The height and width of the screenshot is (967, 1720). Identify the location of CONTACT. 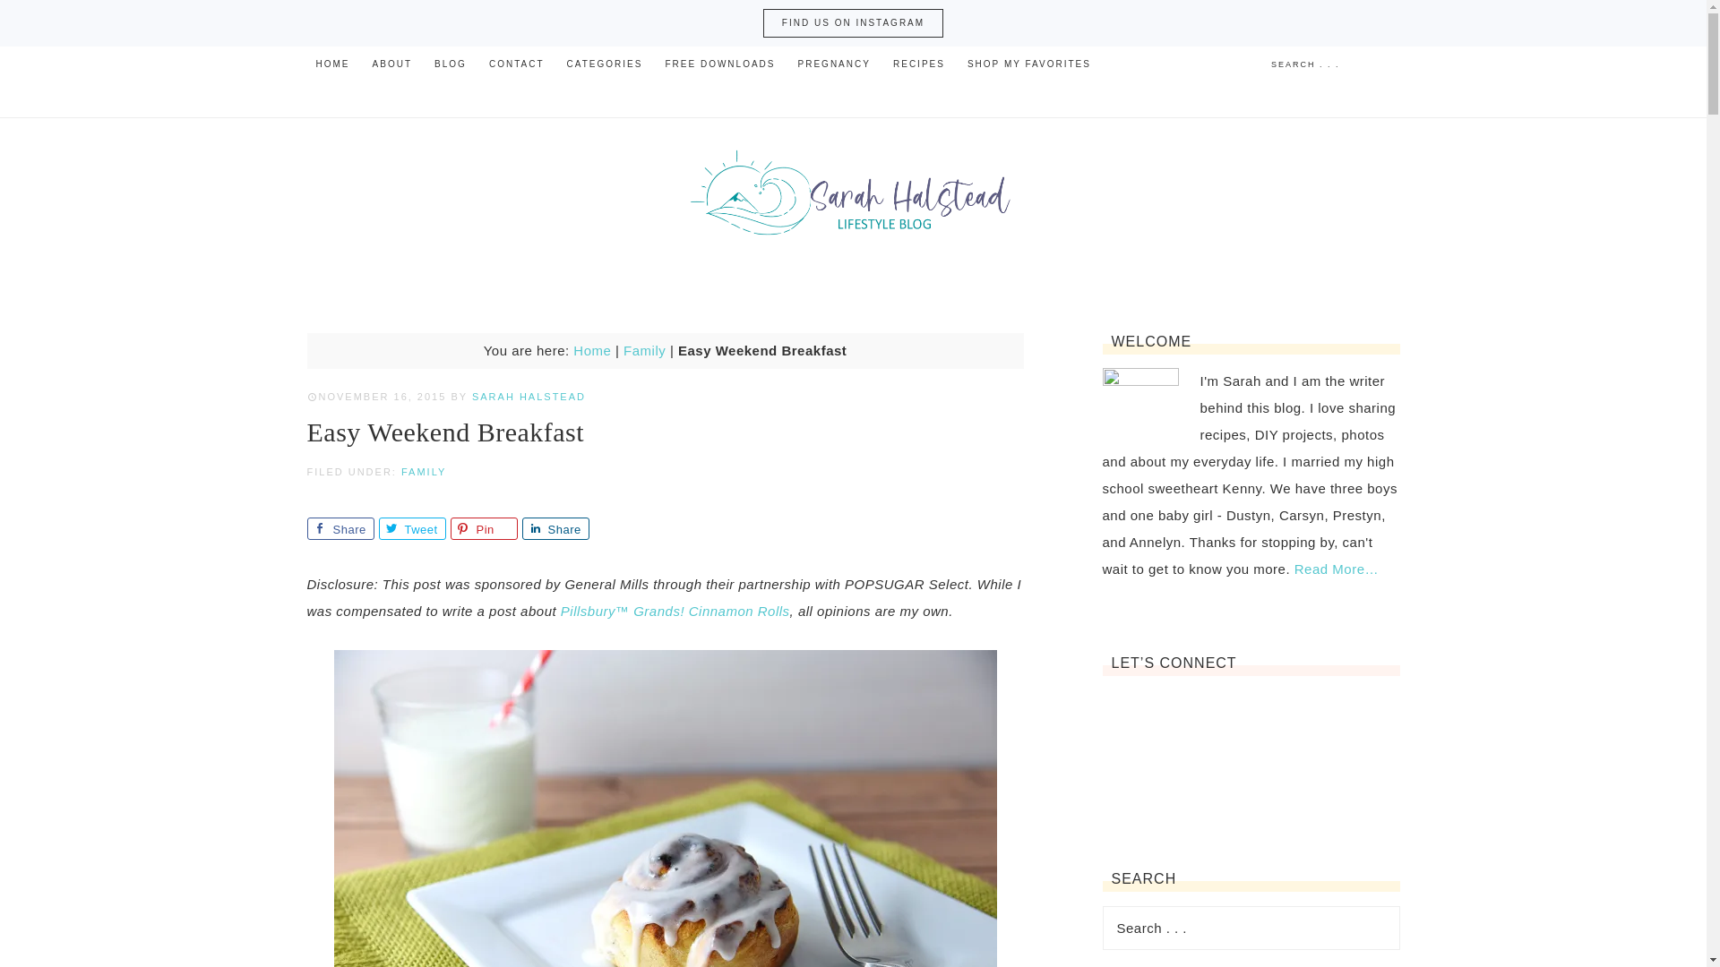
(516, 64).